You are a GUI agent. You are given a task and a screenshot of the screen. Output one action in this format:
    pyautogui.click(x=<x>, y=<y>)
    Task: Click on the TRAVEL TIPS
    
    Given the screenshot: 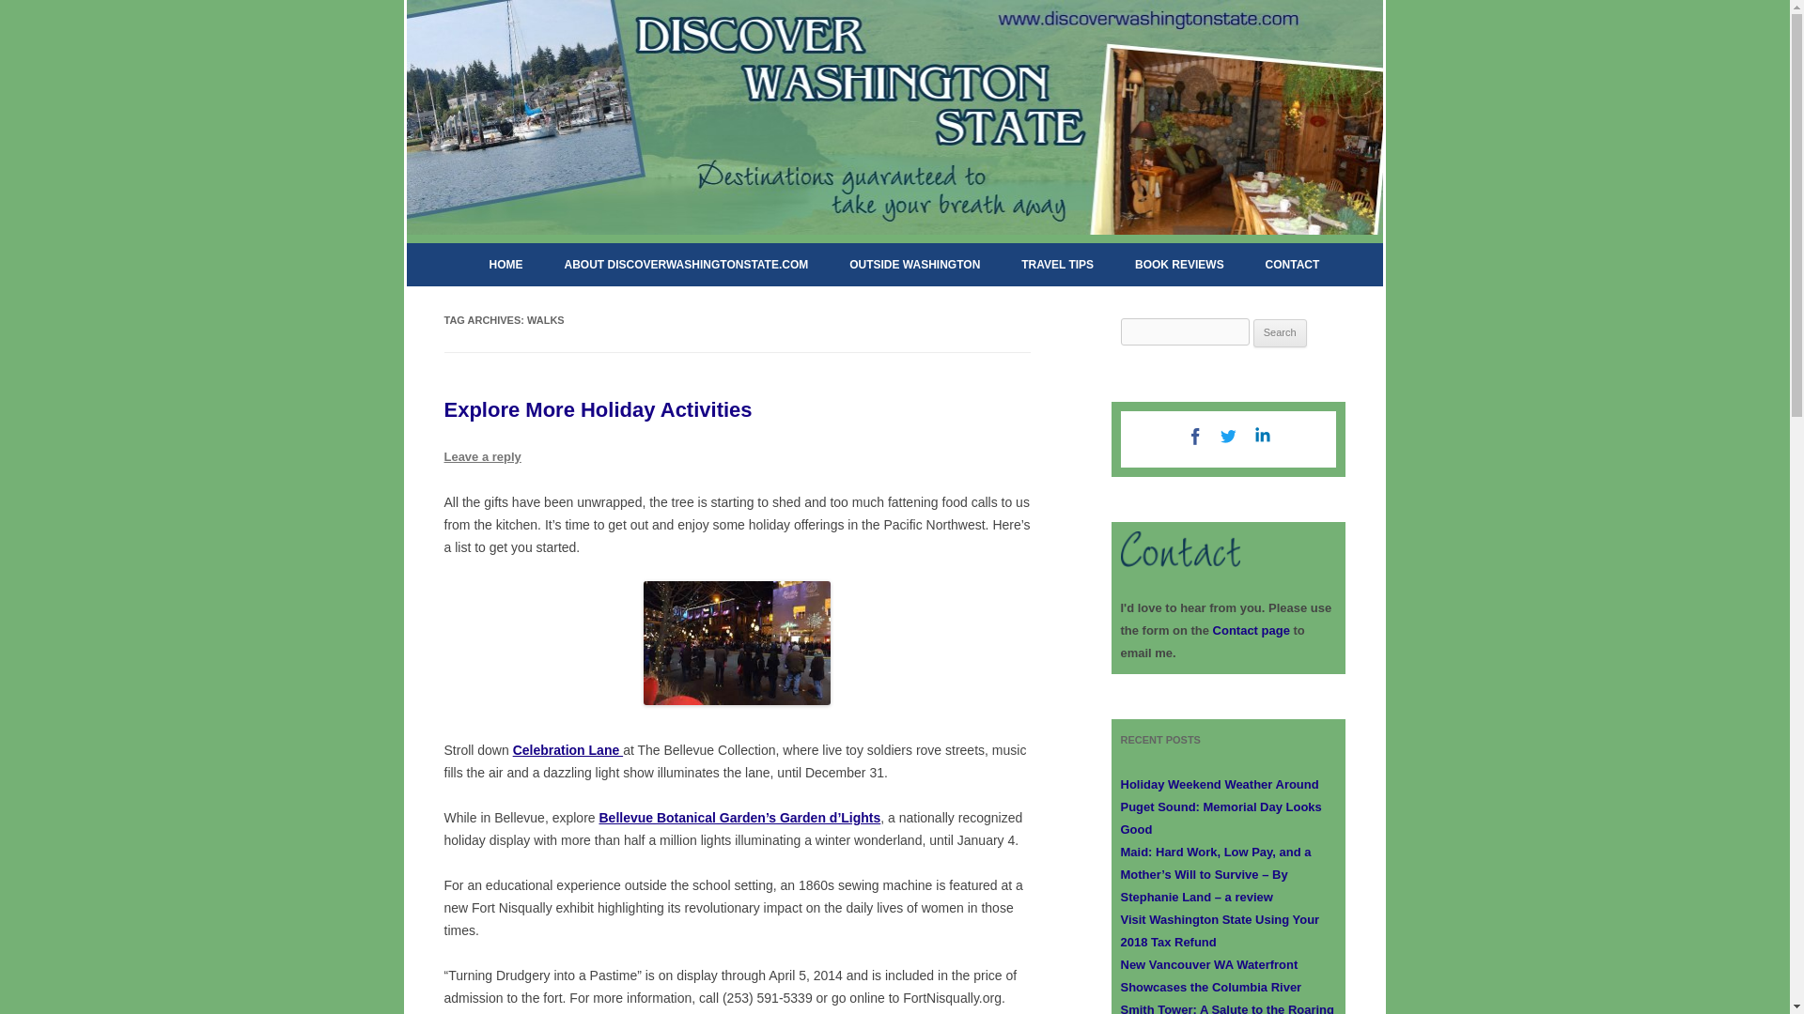 What is the action you would take?
    pyautogui.click(x=1057, y=265)
    